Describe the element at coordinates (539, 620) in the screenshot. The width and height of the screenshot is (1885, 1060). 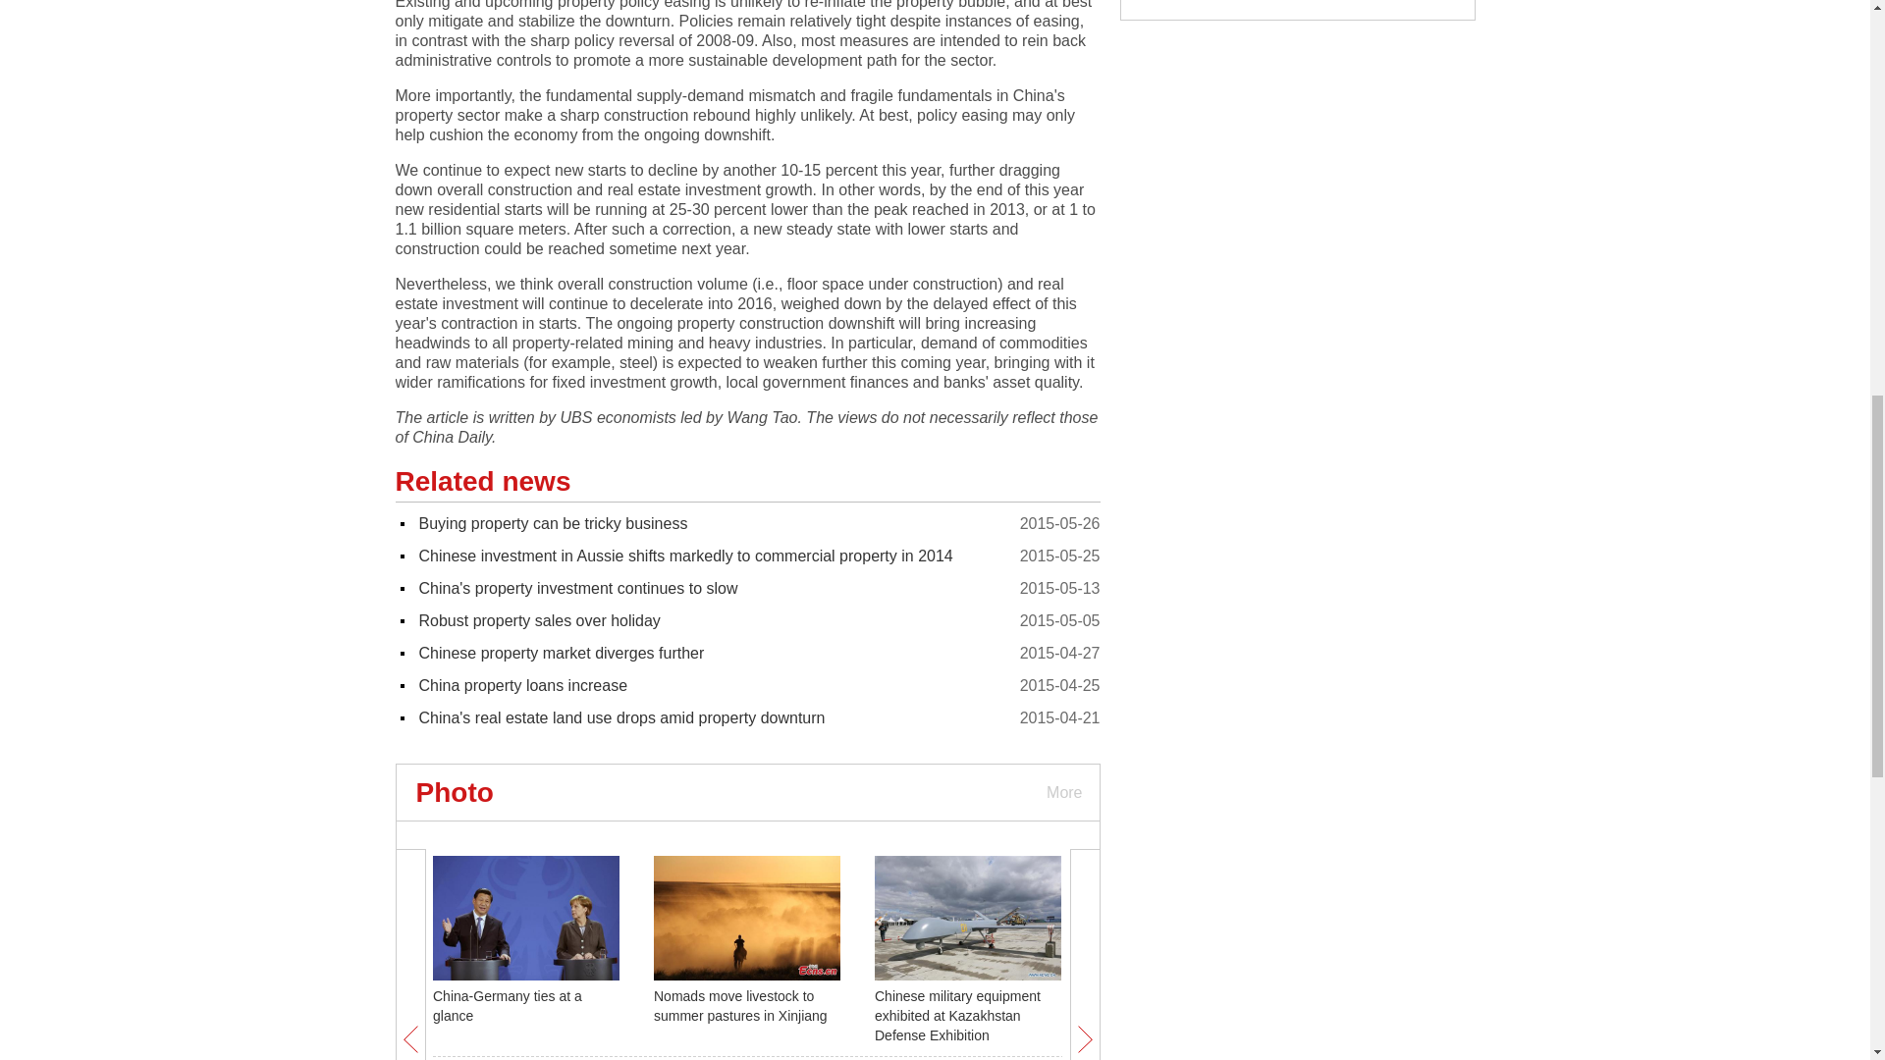
I see `Robust property sales over holiday` at that location.